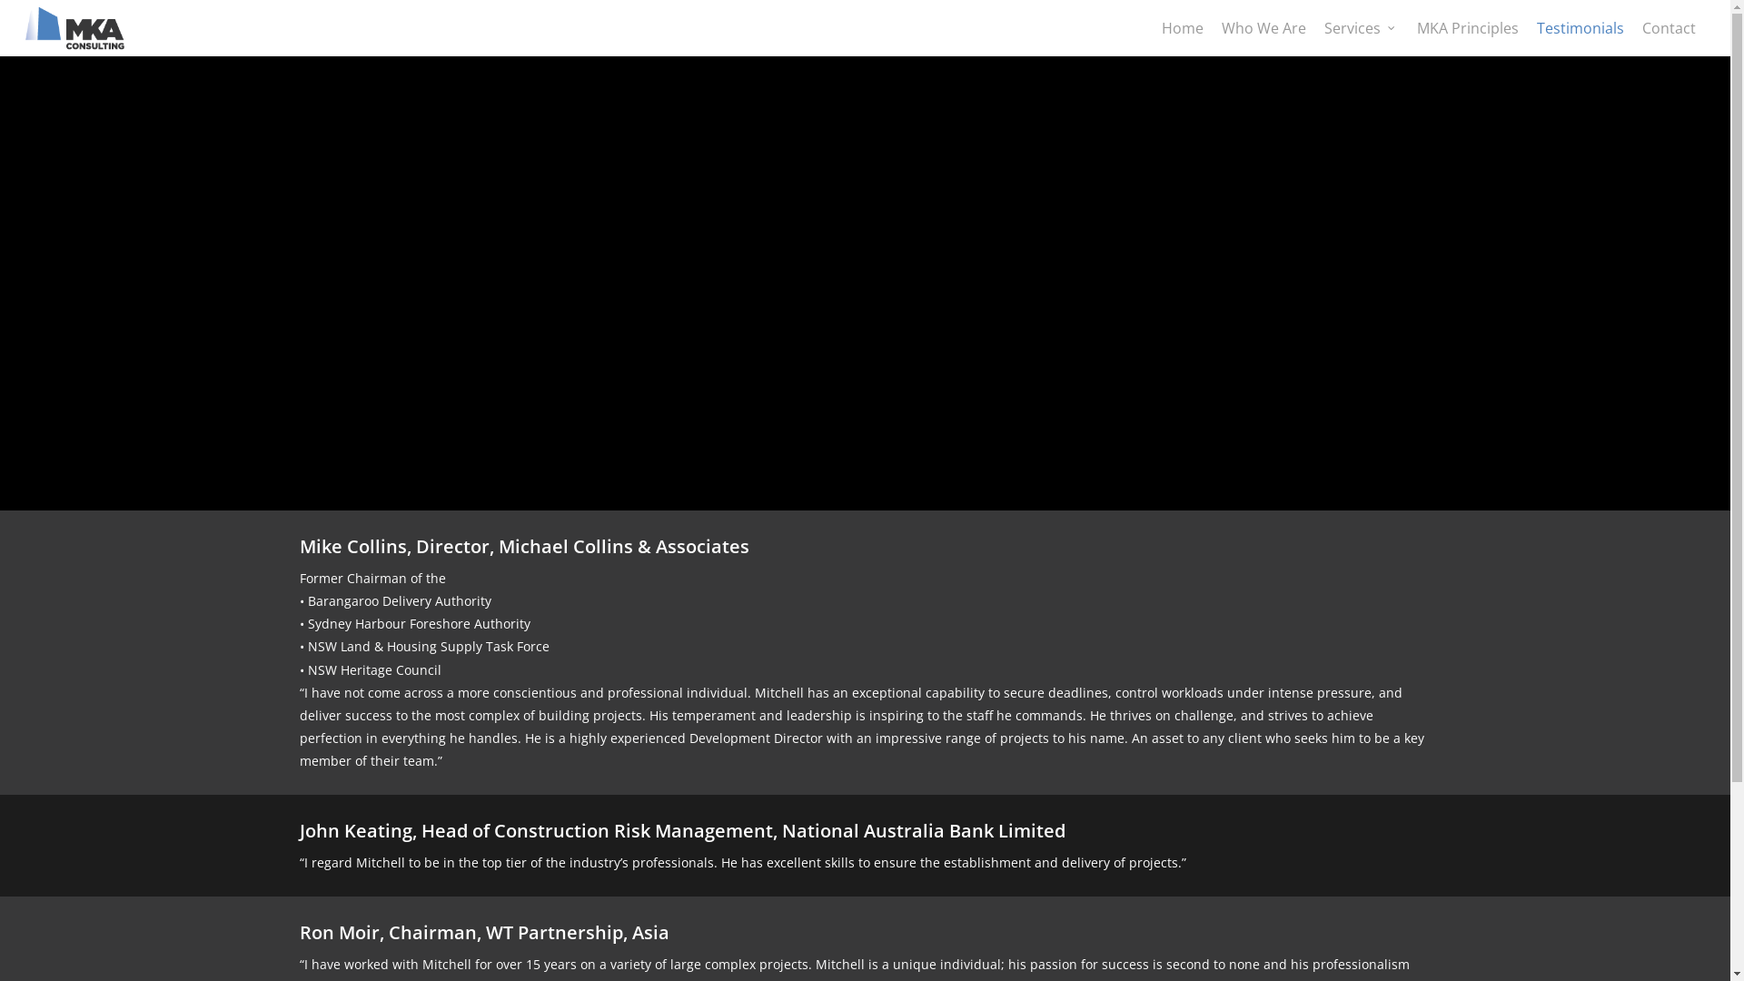 This screenshot has height=981, width=1744. Describe the element at coordinates (1264, 28) in the screenshot. I see `Who We Are` at that location.